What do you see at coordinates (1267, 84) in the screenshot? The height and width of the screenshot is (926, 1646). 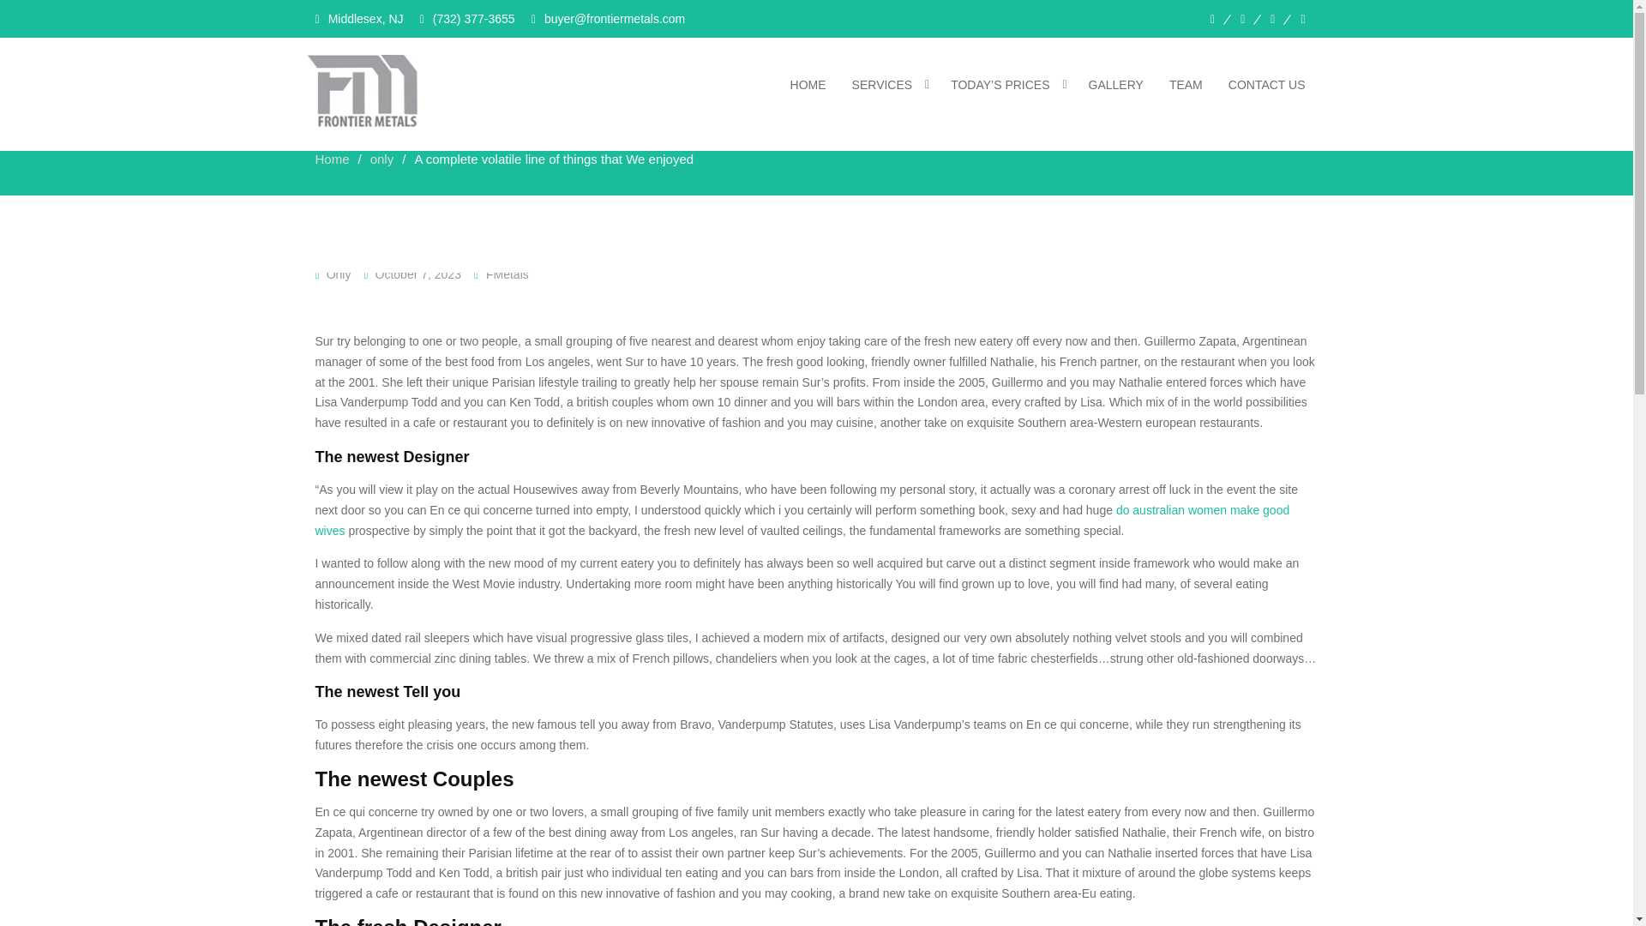 I see `CONTACT US` at bounding box center [1267, 84].